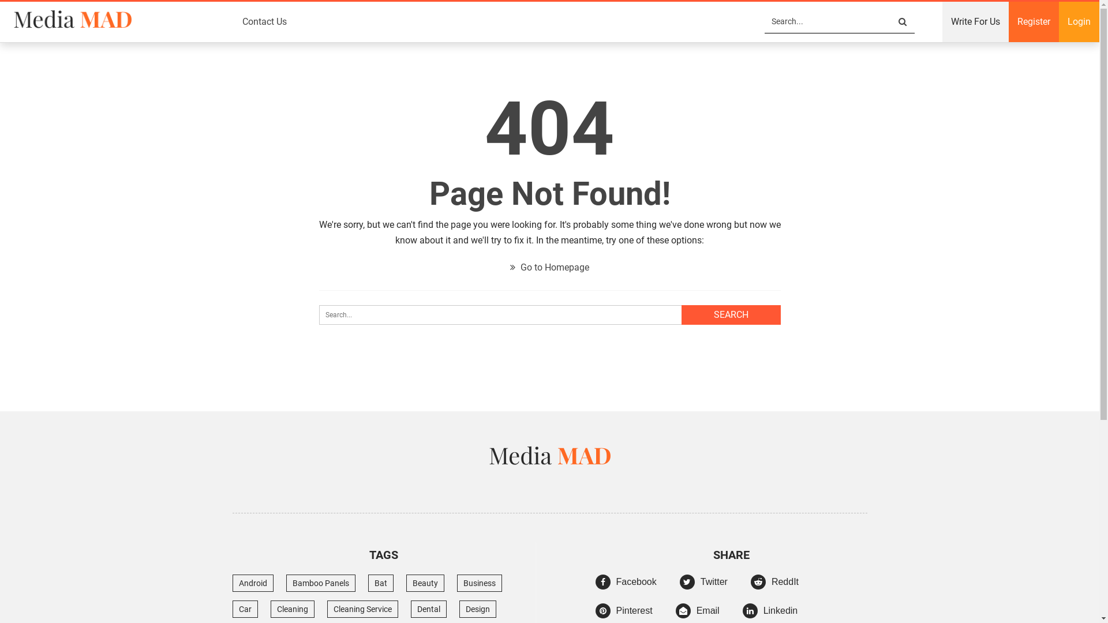 This screenshot has width=1108, height=623. What do you see at coordinates (731, 315) in the screenshot?
I see `Search` at bounding box center [731, 315].